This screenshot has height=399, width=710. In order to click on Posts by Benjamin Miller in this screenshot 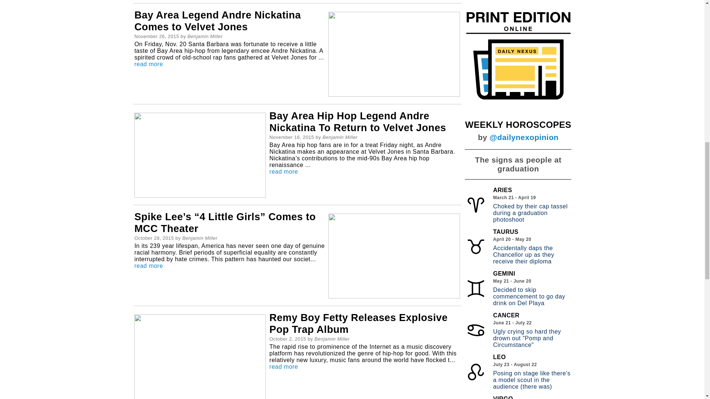, I will do `click(205, 36)`.